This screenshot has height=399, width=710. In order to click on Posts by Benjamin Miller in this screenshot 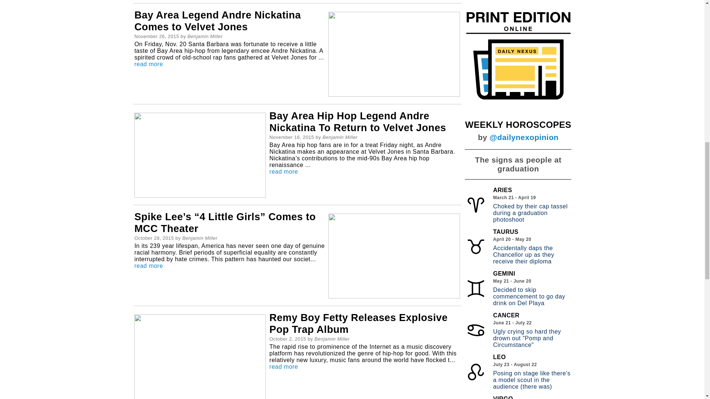, I will do `click(205, 36)`.